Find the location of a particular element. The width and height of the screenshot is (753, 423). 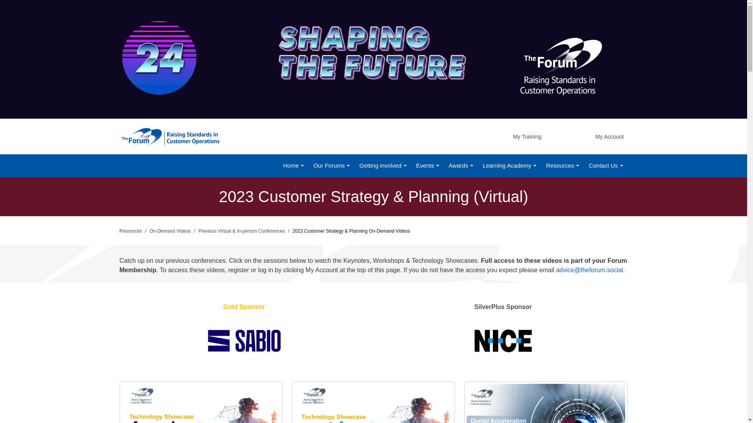

My Account is located at coordinates (609, 136).